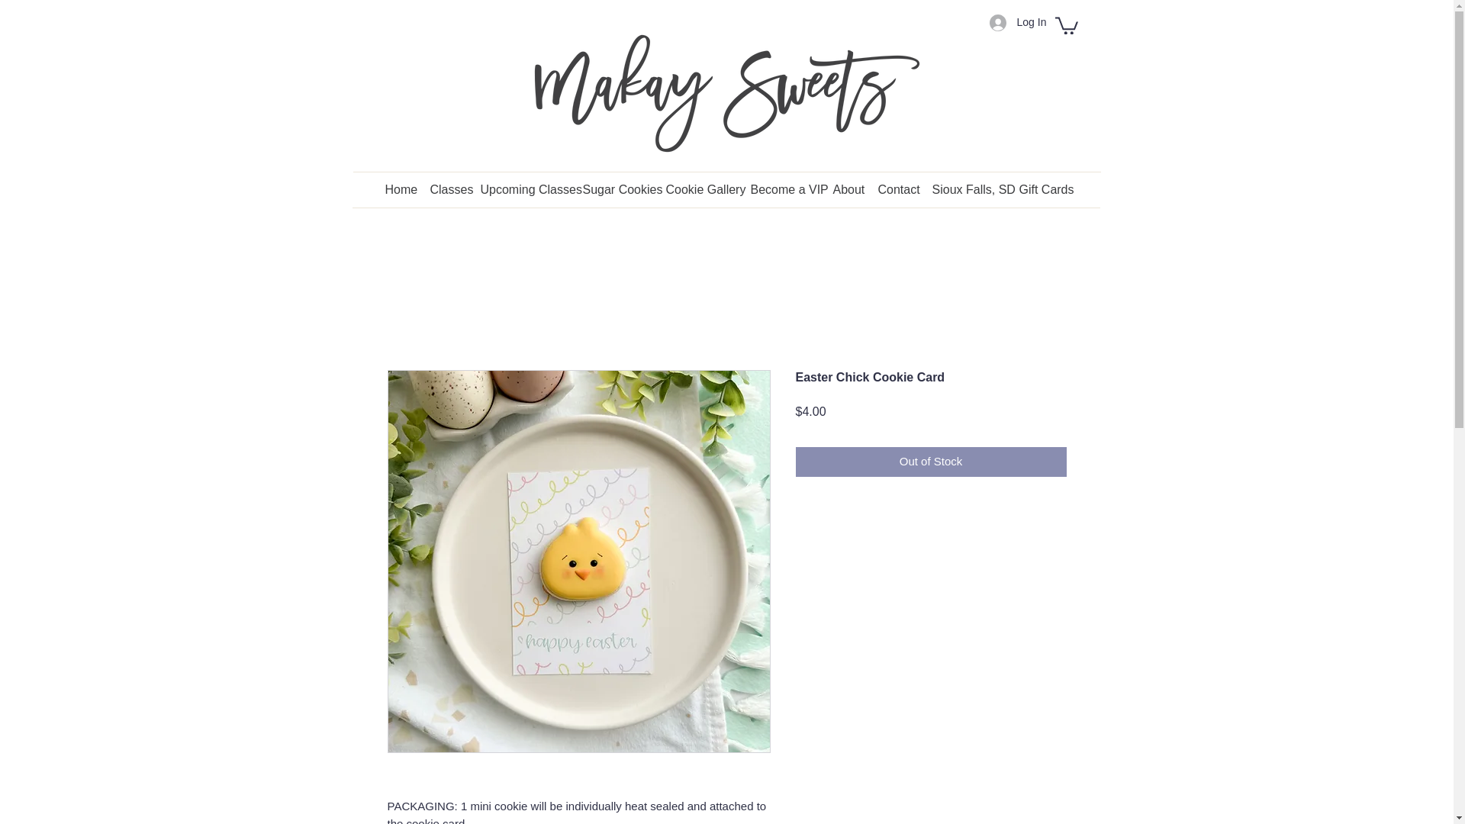 This screenshot has height=824, width=1465. I want to click on Sioux Falls, SD, so click(968, 186).